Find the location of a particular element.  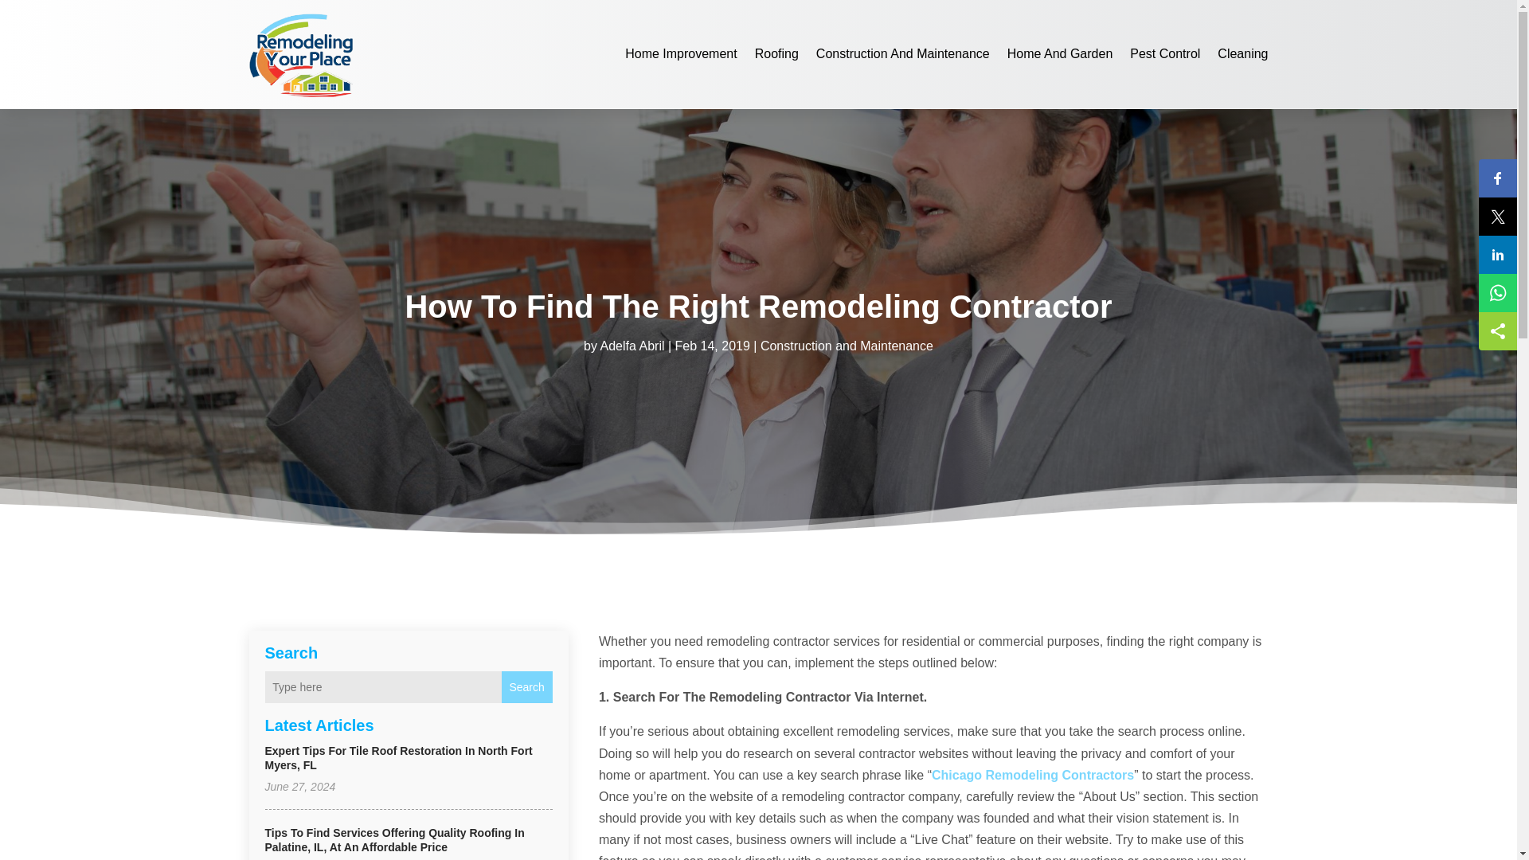

Pest Control is located at coordinates (1164, 54).